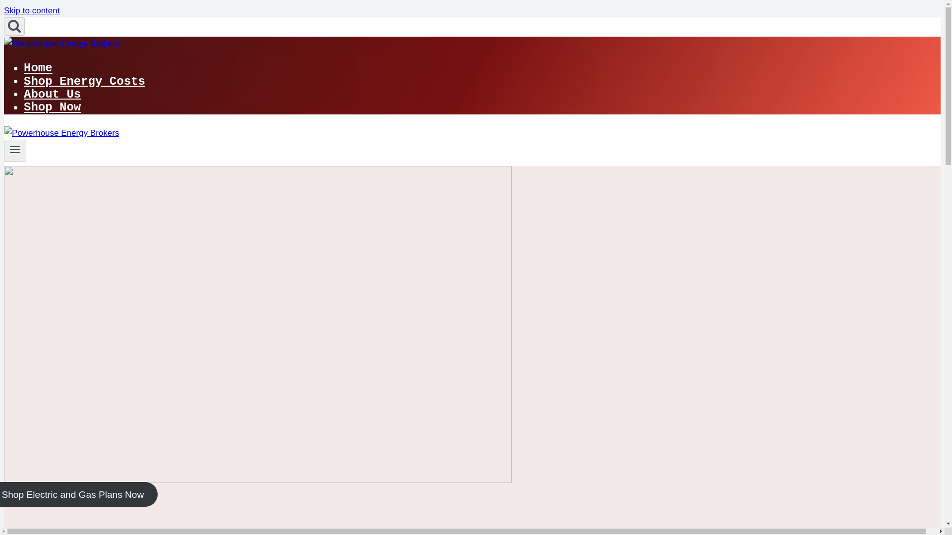  I want to click on Toggle Menu, so click(15, 150).